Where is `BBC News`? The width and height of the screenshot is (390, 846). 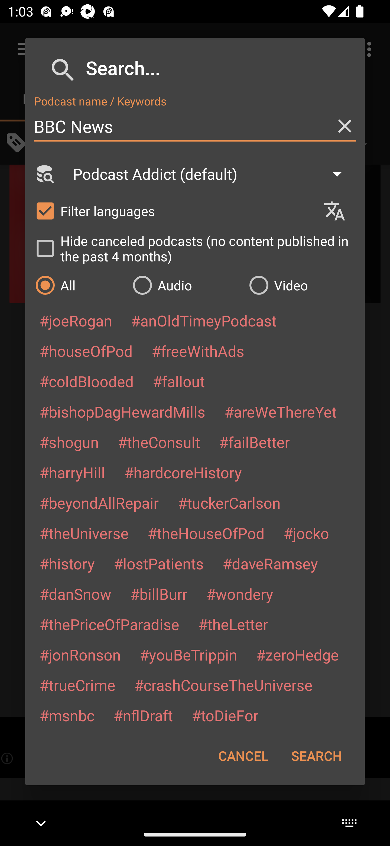
BBC News is located at coordinates (195, 126).